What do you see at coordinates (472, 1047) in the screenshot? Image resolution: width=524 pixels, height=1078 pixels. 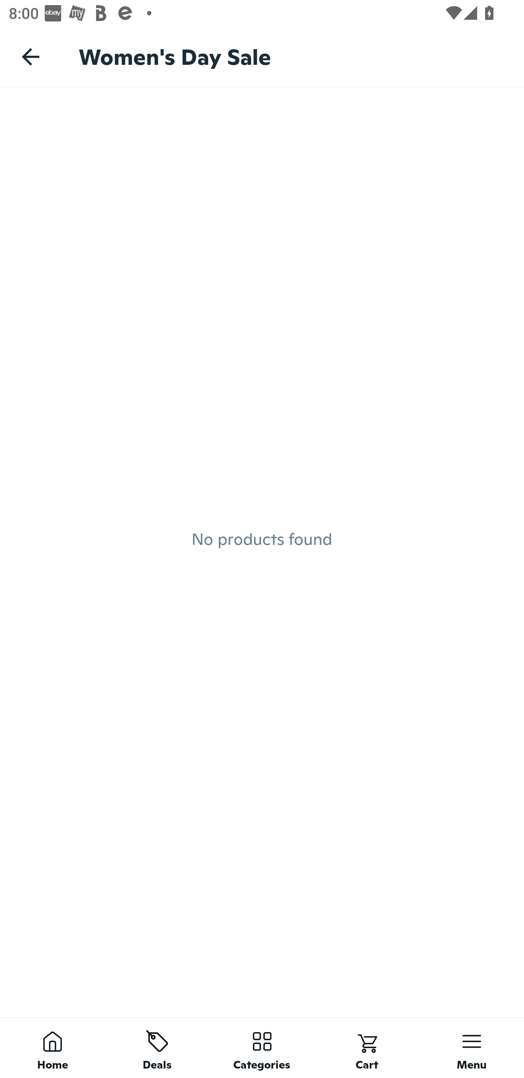 I see `Menu` at bounding box center [472, 1047].